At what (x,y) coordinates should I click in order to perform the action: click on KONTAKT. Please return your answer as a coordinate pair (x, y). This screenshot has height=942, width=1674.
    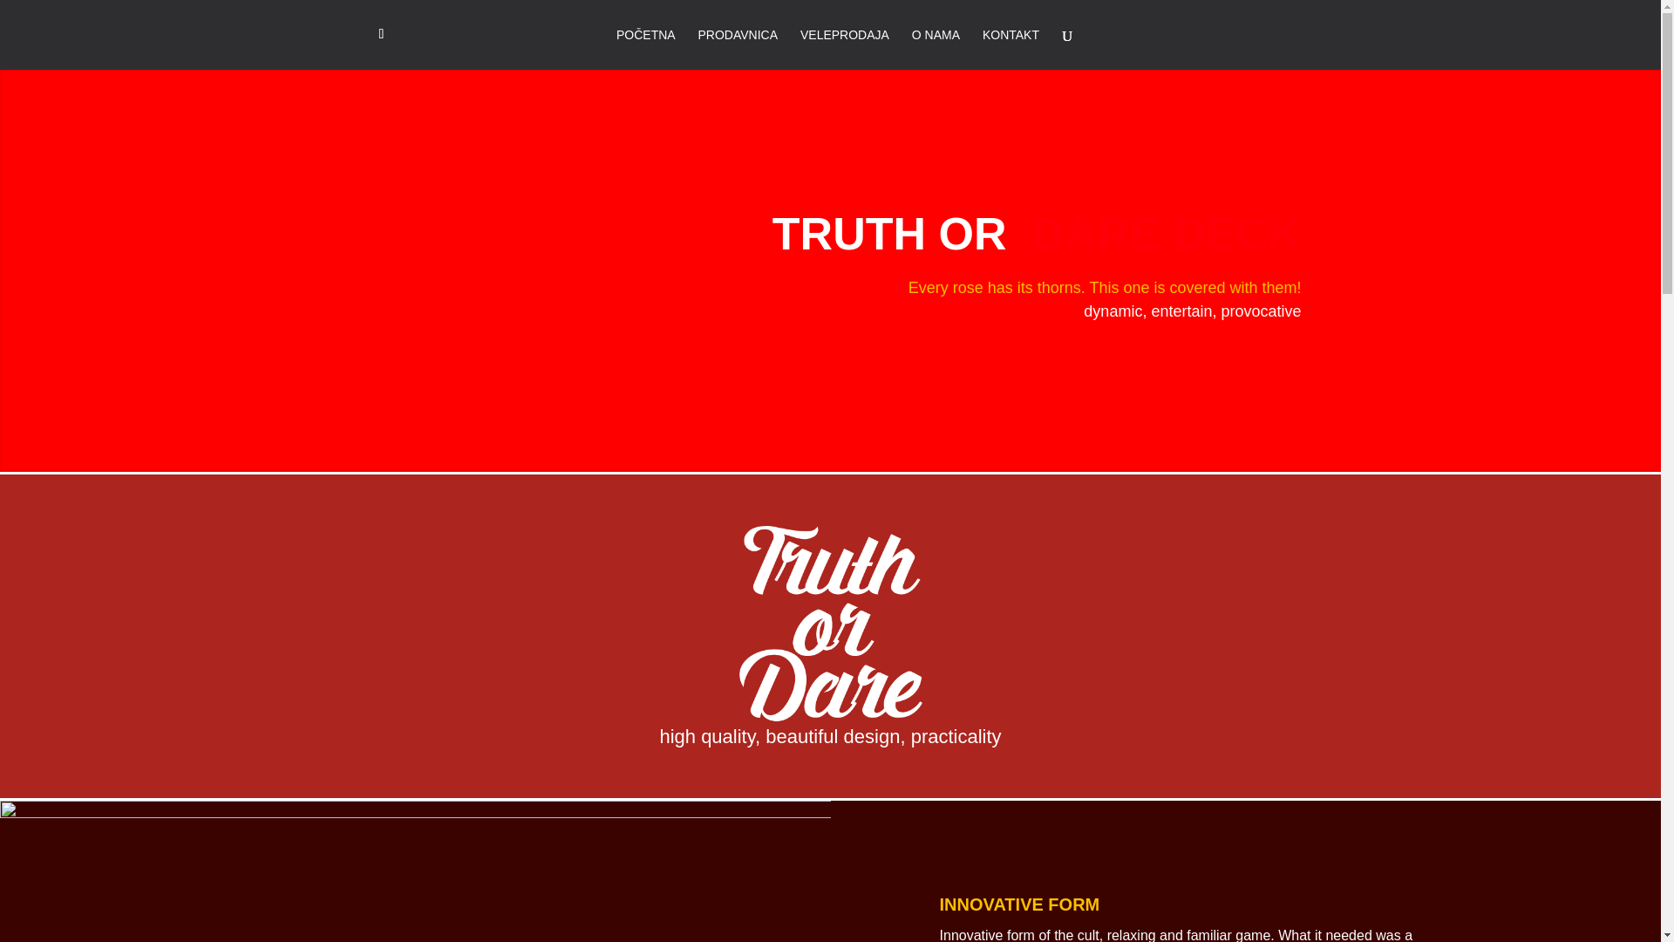
    Looking at the image, I should click on (1011, 49).